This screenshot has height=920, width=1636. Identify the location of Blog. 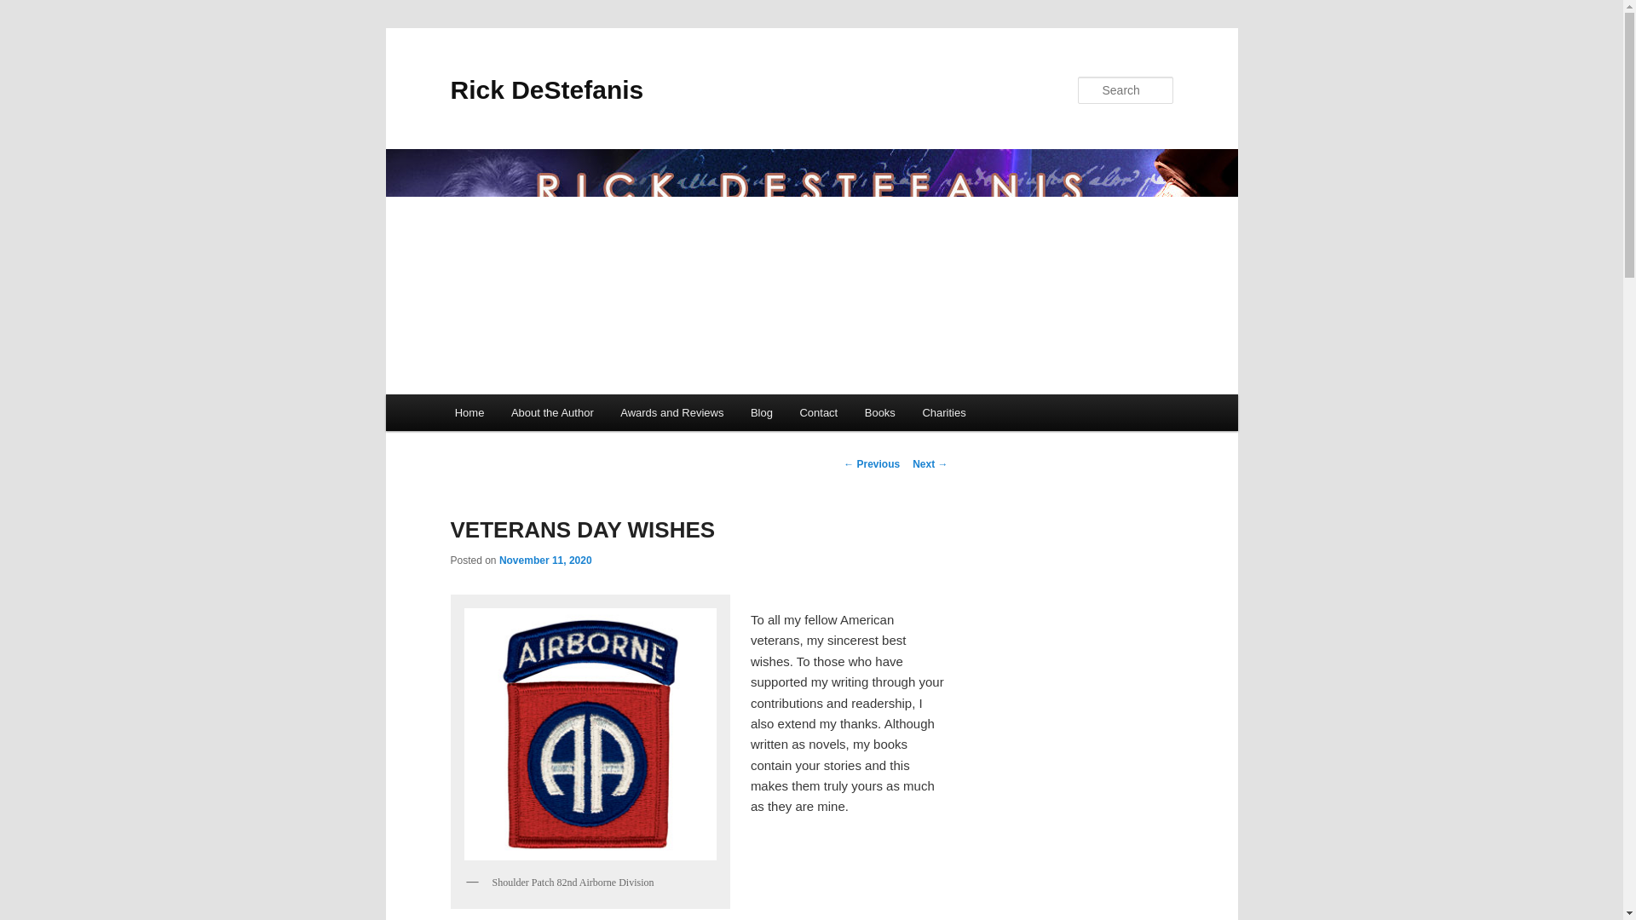
(762, 412).